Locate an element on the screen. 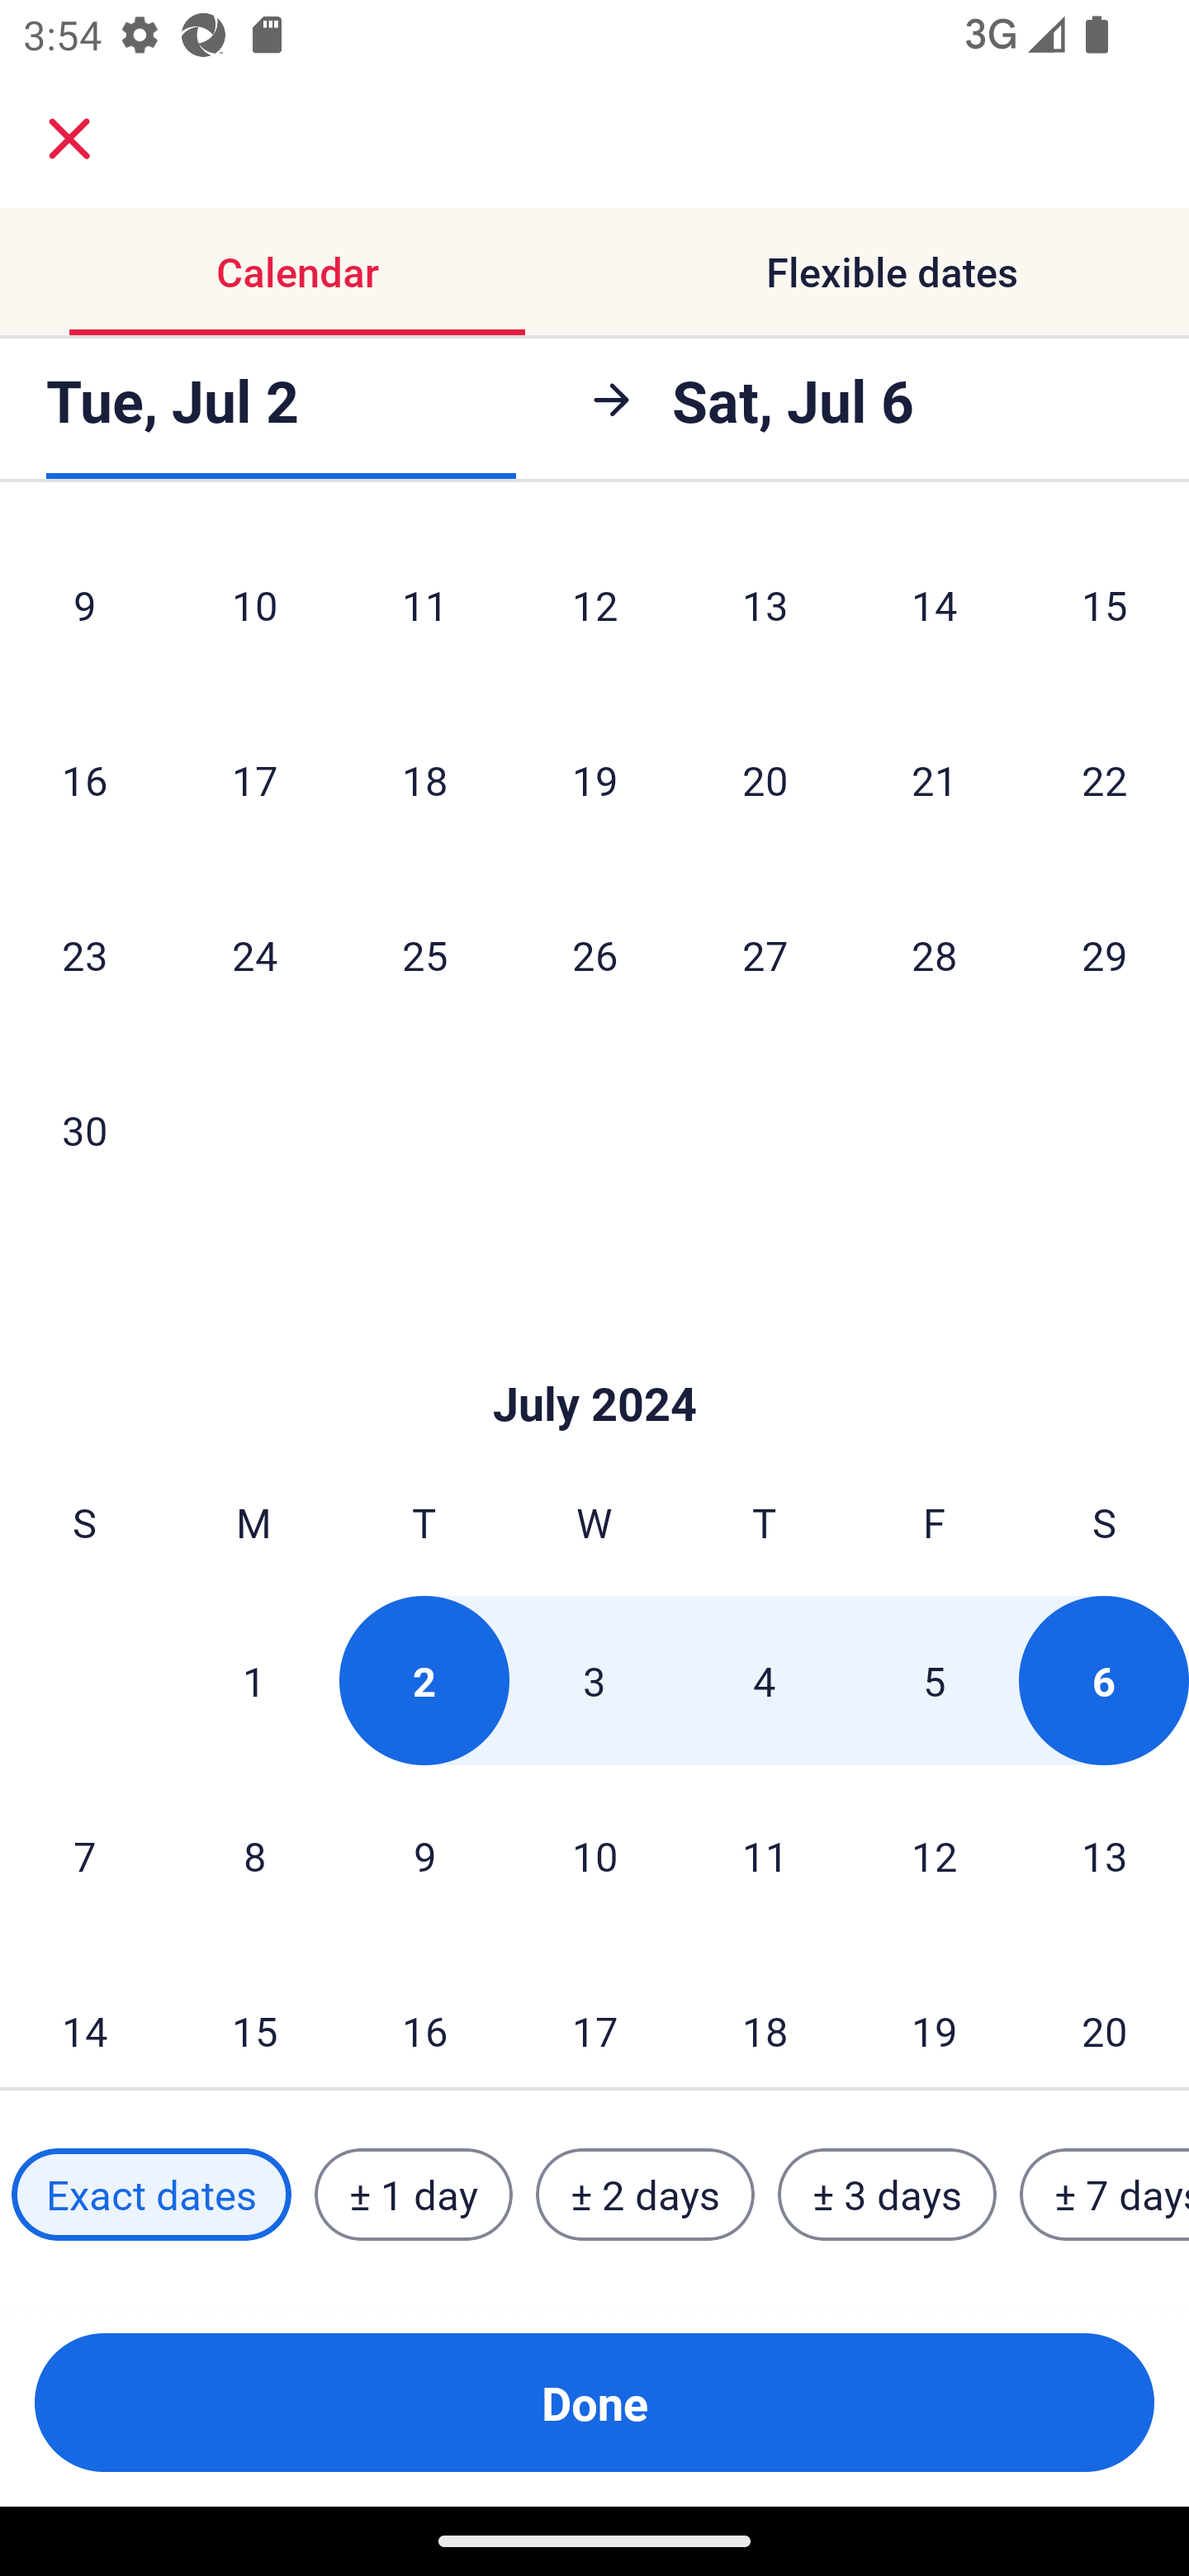  14 Friday, June 14, 2024 is located at coordinates (935, 609).